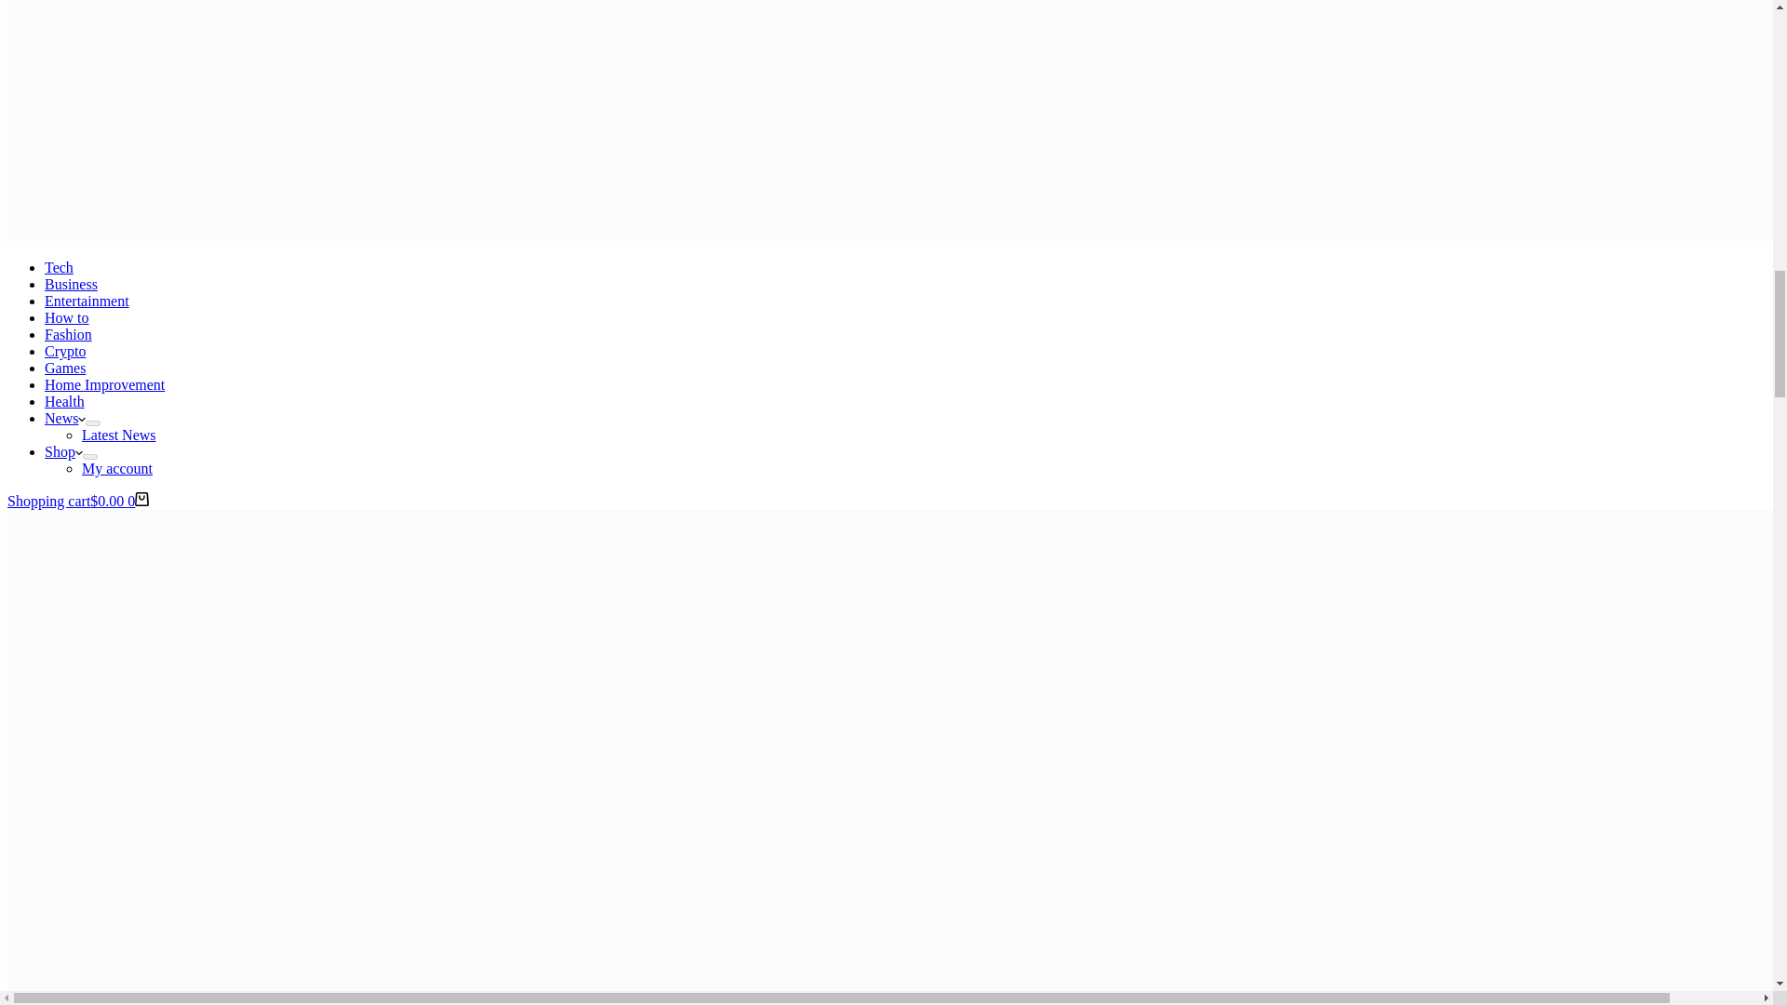 The width and height of the screenshot is (1787, 1005). What do you see at coordinates (63, 451) in the screenshot?
I see `Shop` at bounding box center [63, 451].